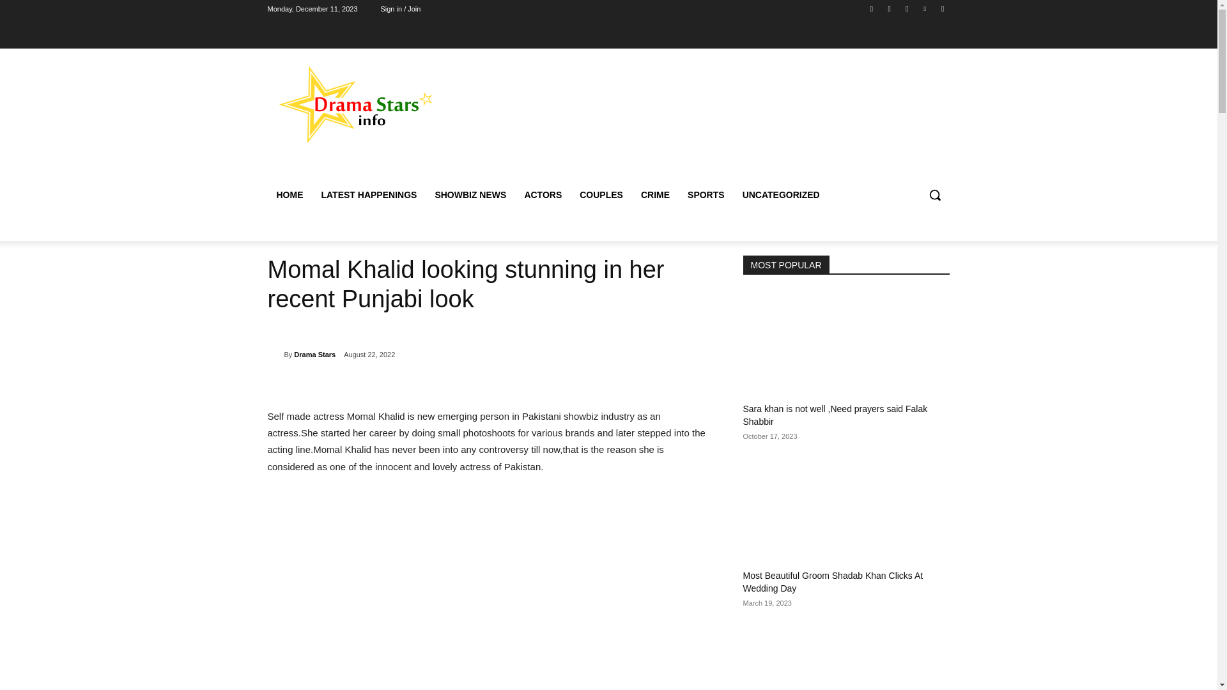 The image size is (1227, 690). I want to click on UNCATEGORIZED, so click(781, 194).